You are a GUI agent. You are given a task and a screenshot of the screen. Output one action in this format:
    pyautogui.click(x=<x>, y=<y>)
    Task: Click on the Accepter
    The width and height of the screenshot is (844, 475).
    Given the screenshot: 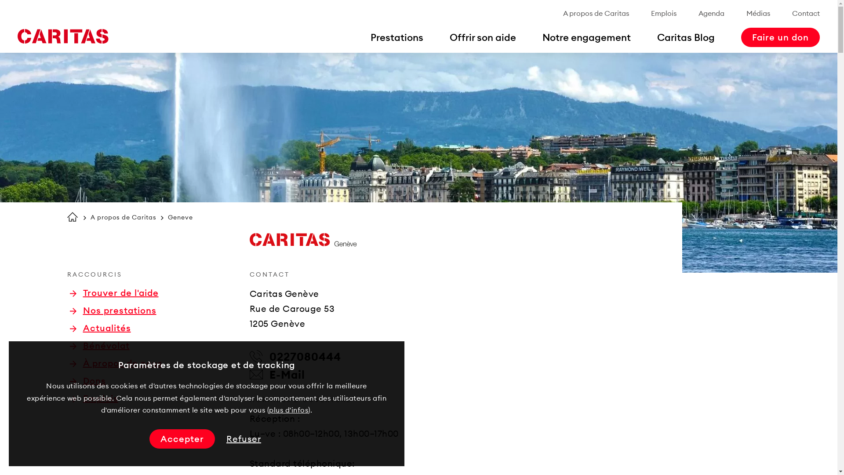 What is the action you would take?
    pyautogui.click(x=182, y=439)
    